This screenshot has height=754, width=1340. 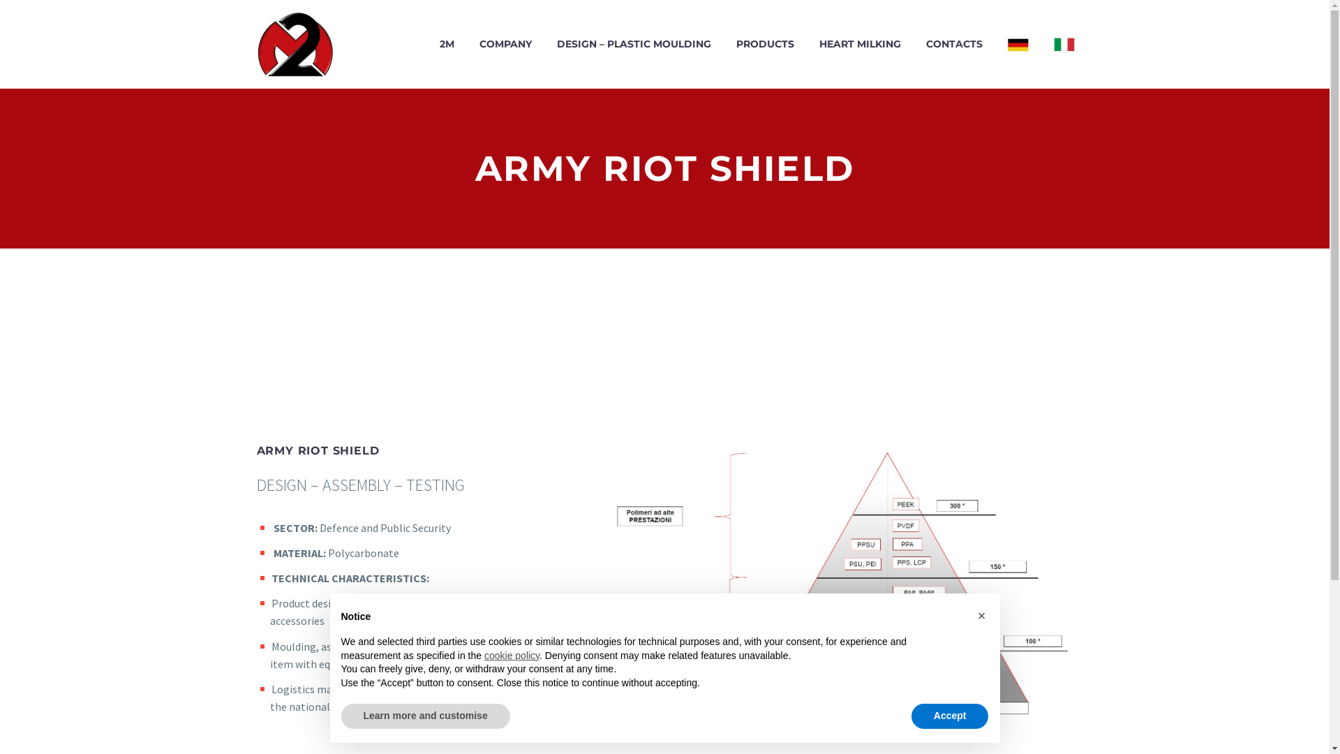 What do you see at coordinates (840, 579) in the screenshot?
I see `PIRAMIDE POLIMERI GRIGIO` at bounding box center [840, 579].